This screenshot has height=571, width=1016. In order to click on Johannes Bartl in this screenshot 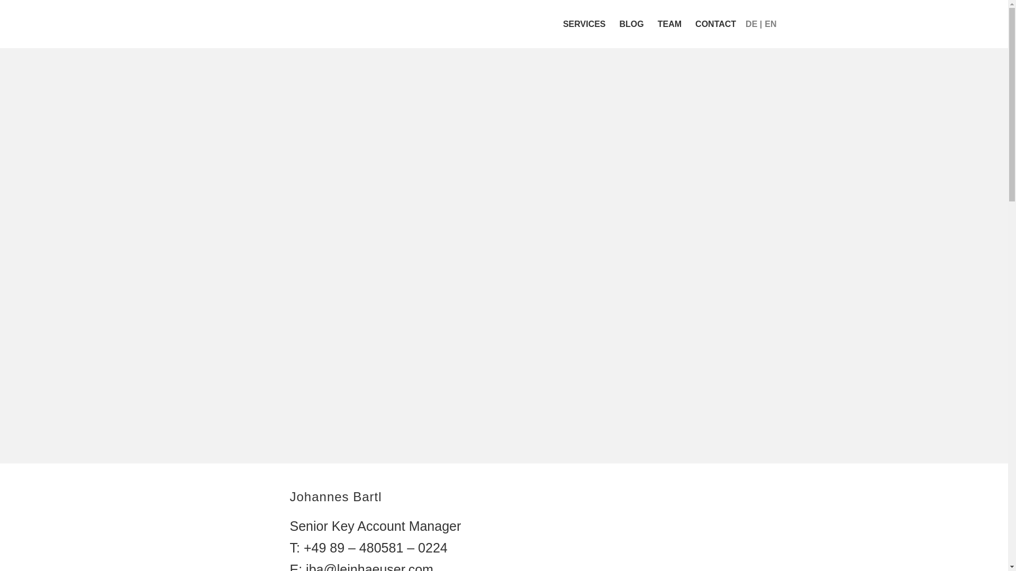, I will do `click(696, 530)`.